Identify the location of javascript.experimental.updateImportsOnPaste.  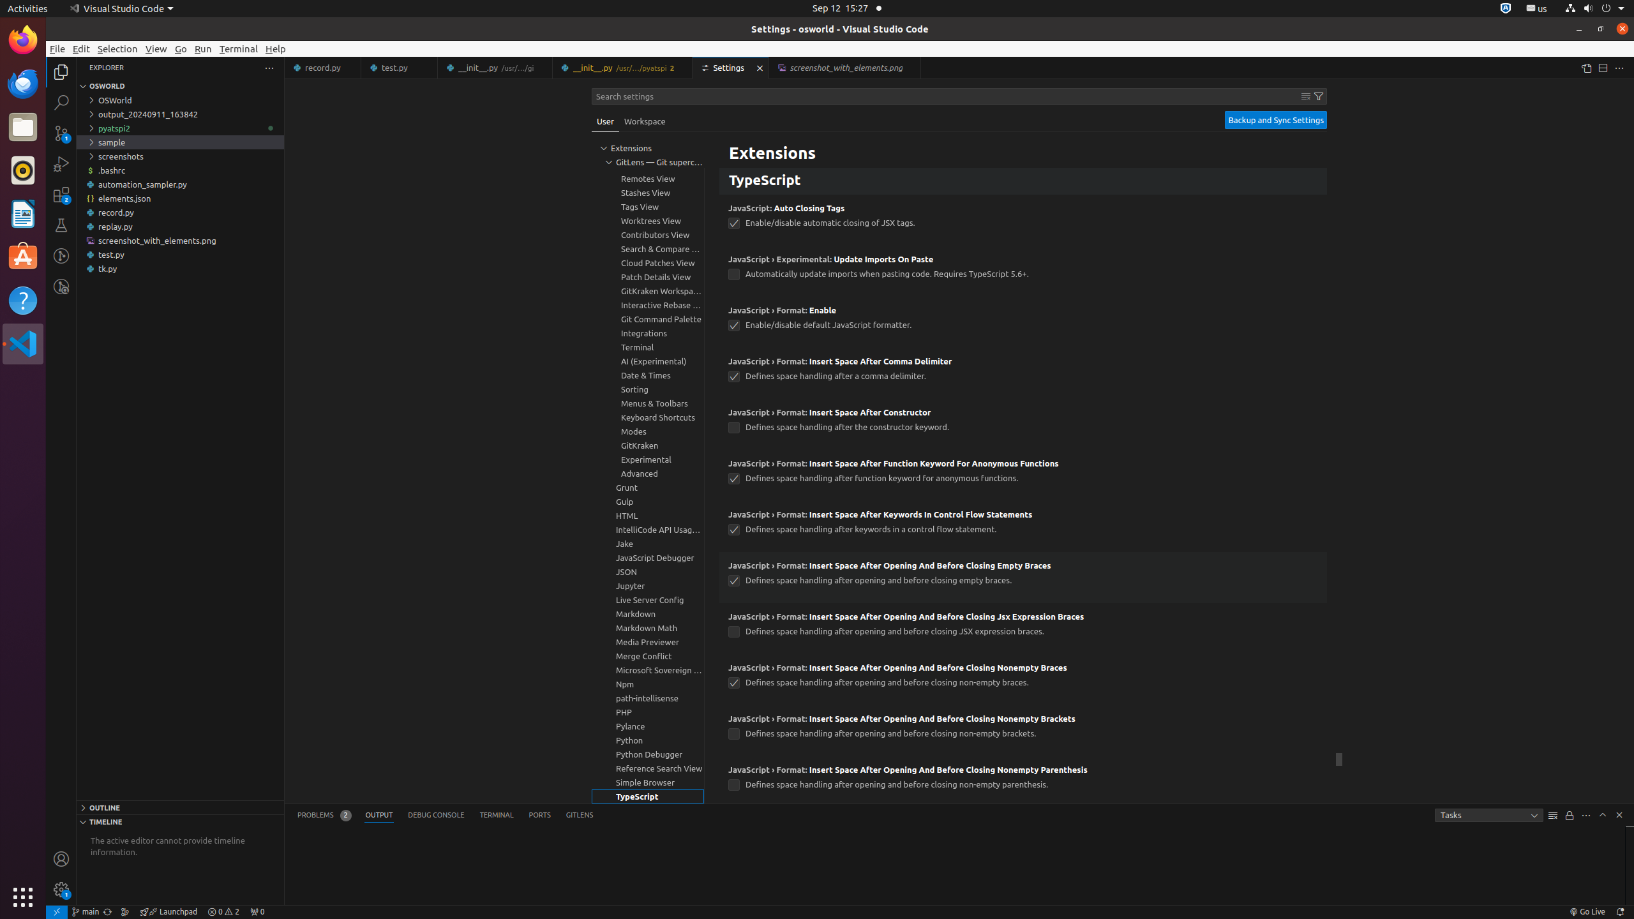
(734, 274).